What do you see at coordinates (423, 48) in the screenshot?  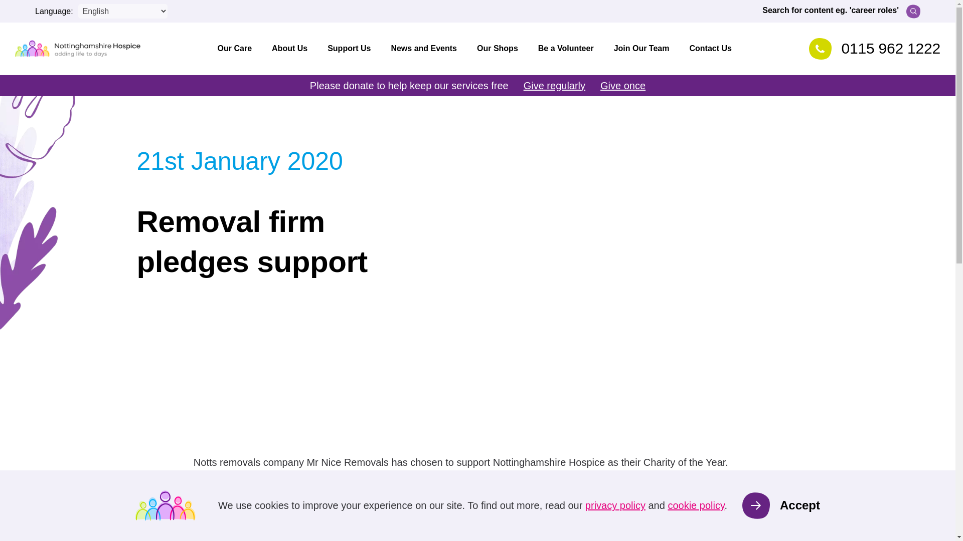 I see `News and Events` at bounding box center [423, 48].